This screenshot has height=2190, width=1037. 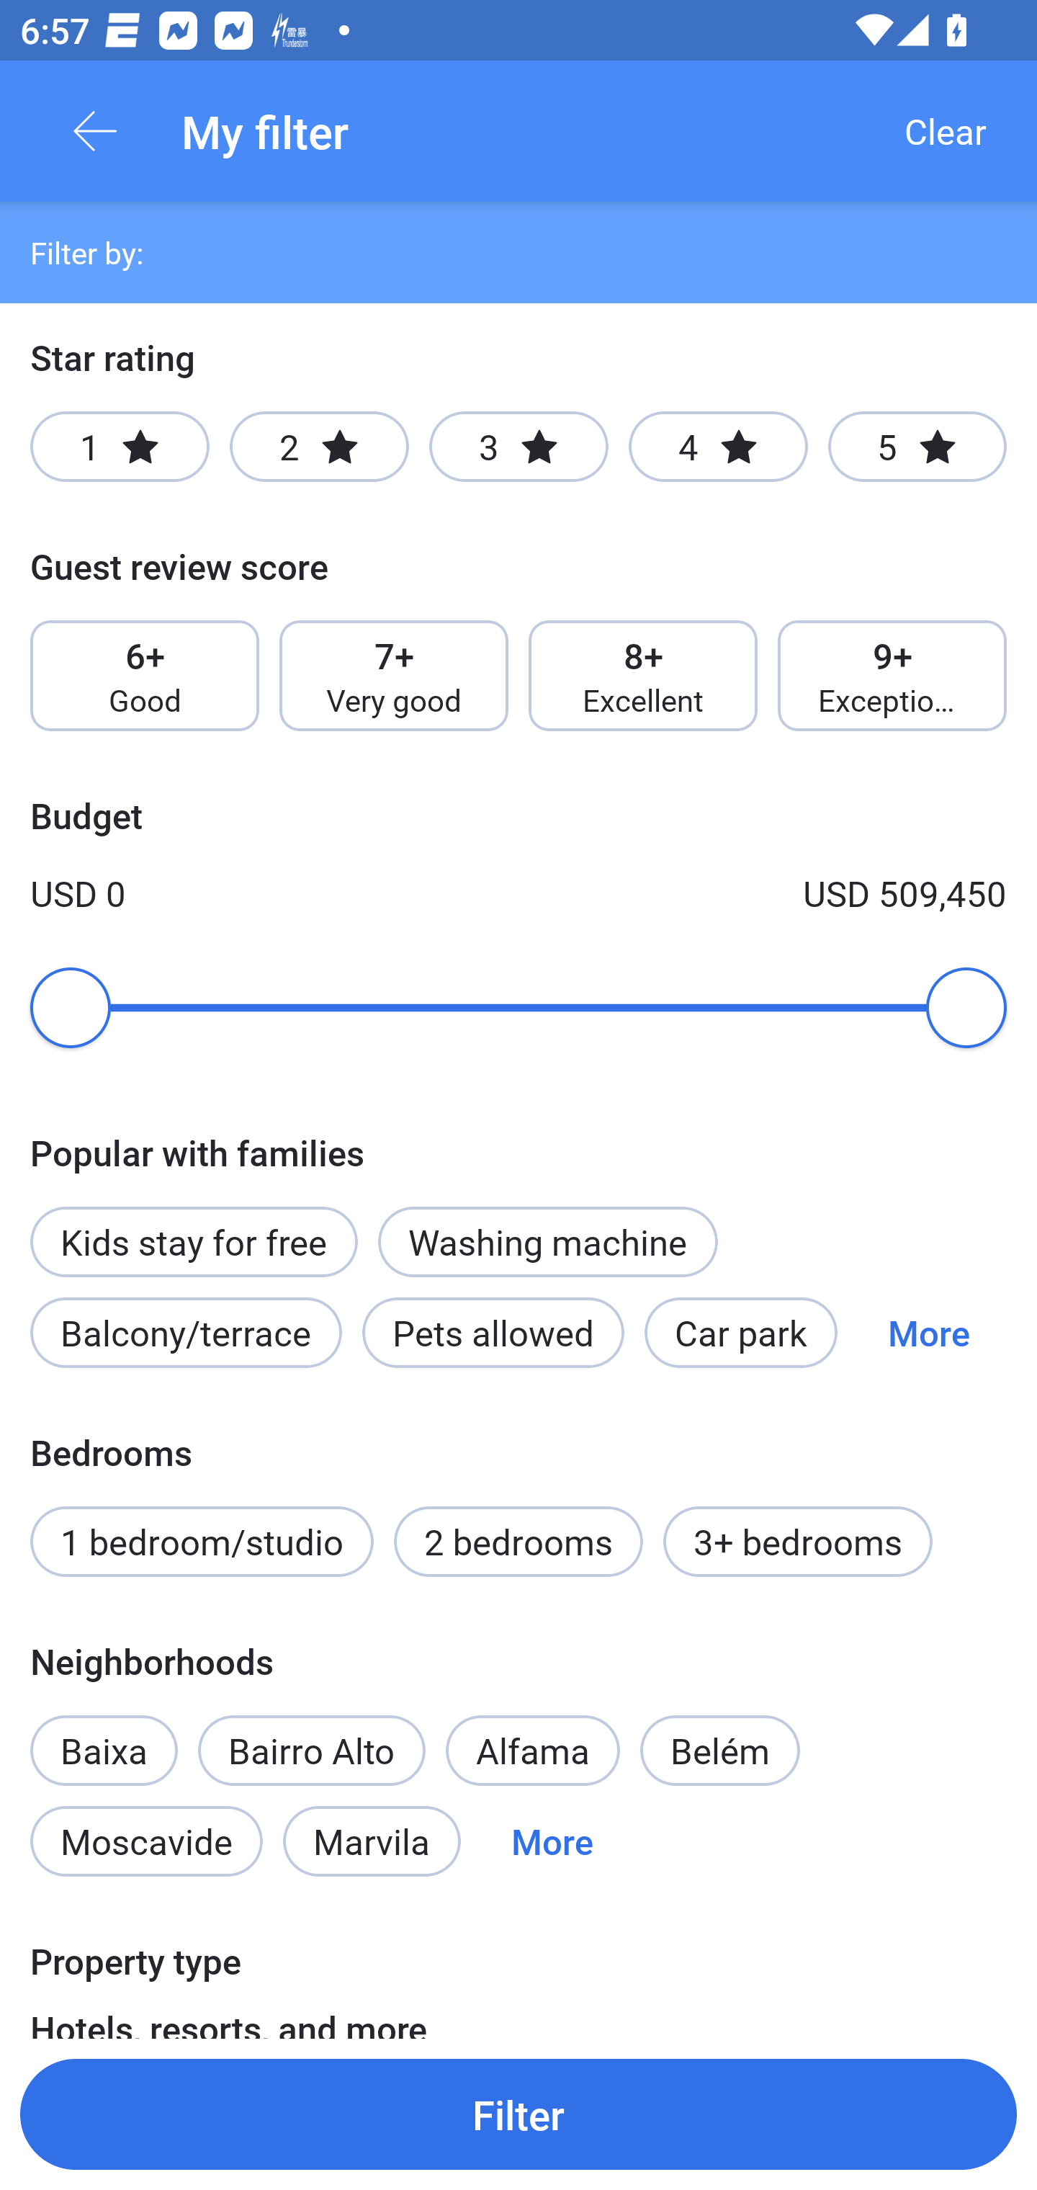 I want to click on Kids stay for free, so click(x=193, y=1241).